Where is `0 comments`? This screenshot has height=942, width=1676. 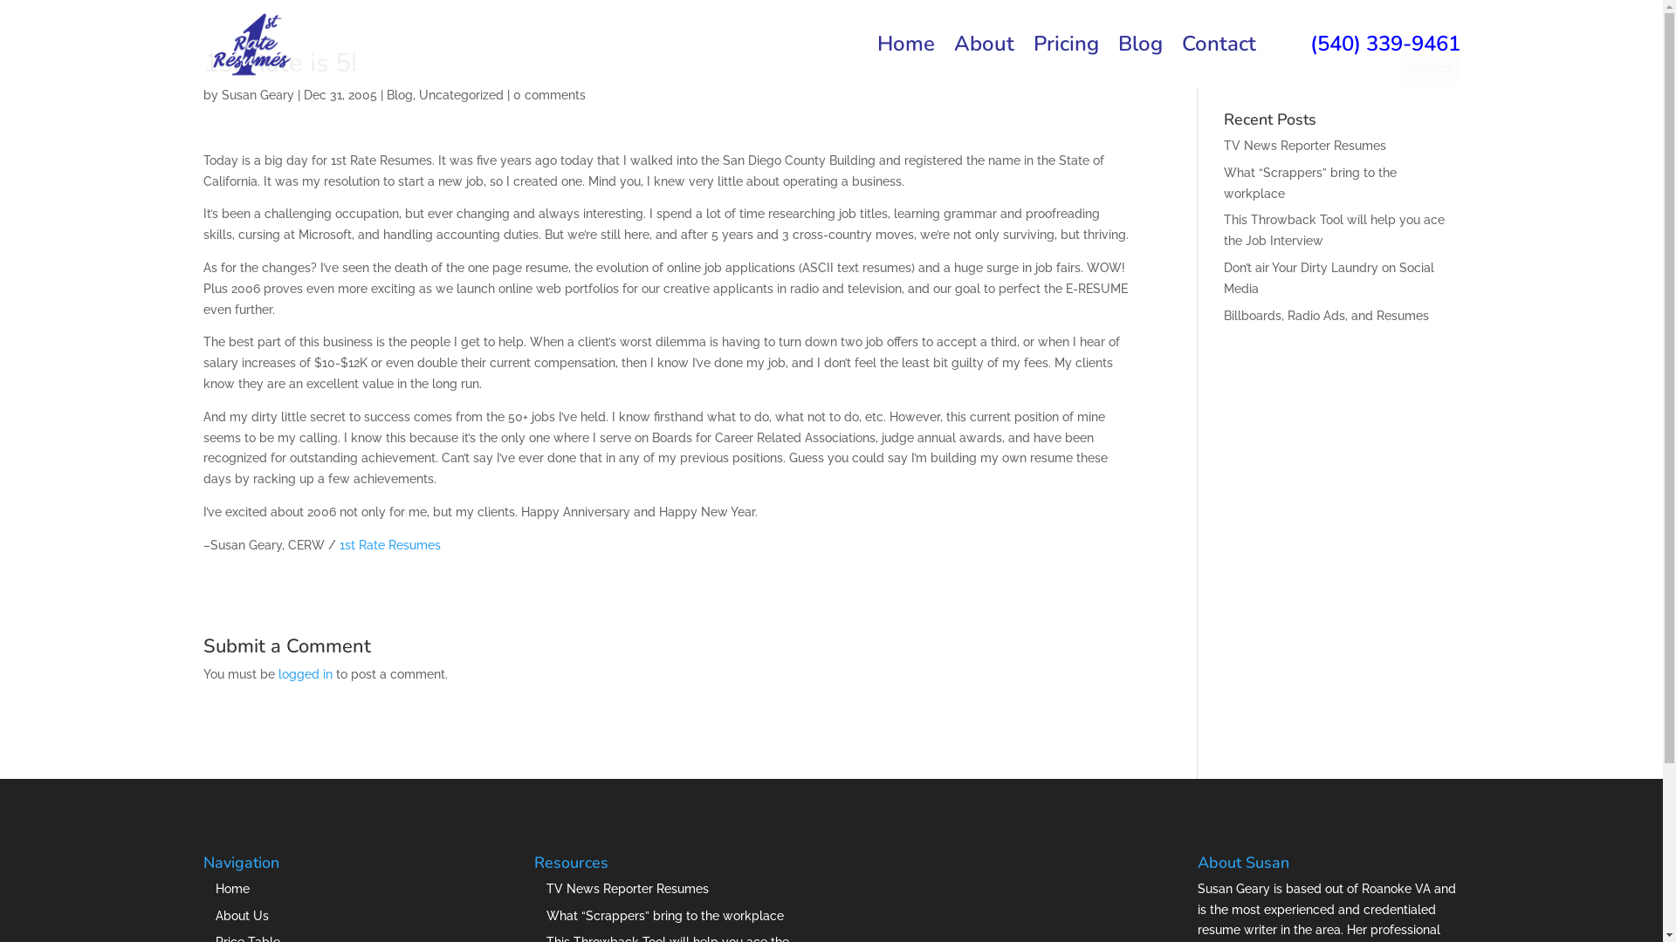
0 comments is located at coordinates (550, 95).